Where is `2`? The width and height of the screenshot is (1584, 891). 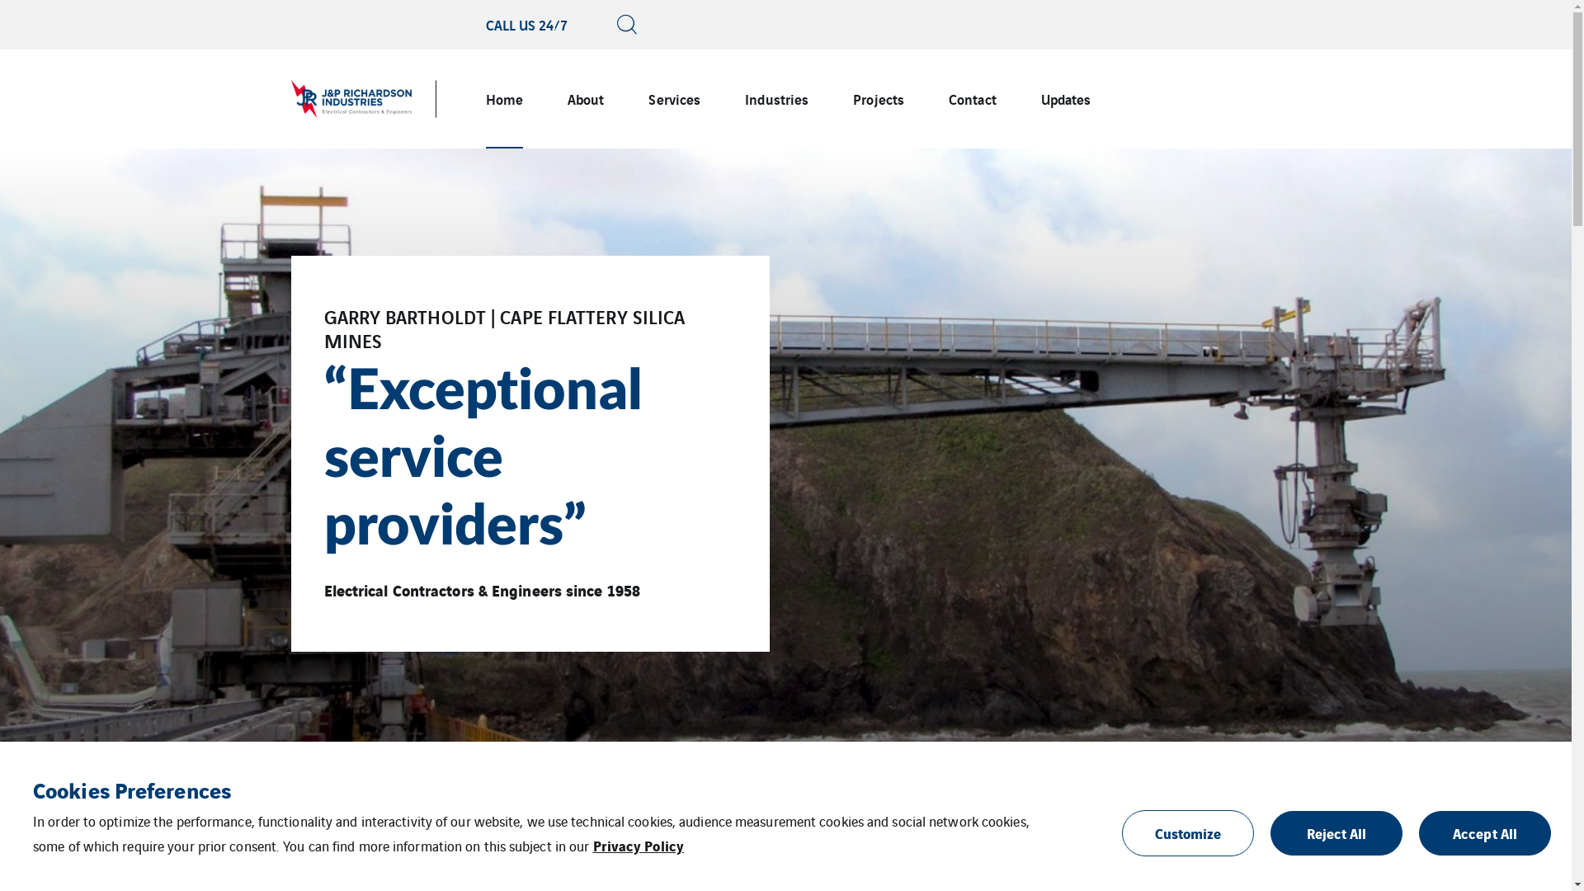
2 is located at coordinates (785, 767).